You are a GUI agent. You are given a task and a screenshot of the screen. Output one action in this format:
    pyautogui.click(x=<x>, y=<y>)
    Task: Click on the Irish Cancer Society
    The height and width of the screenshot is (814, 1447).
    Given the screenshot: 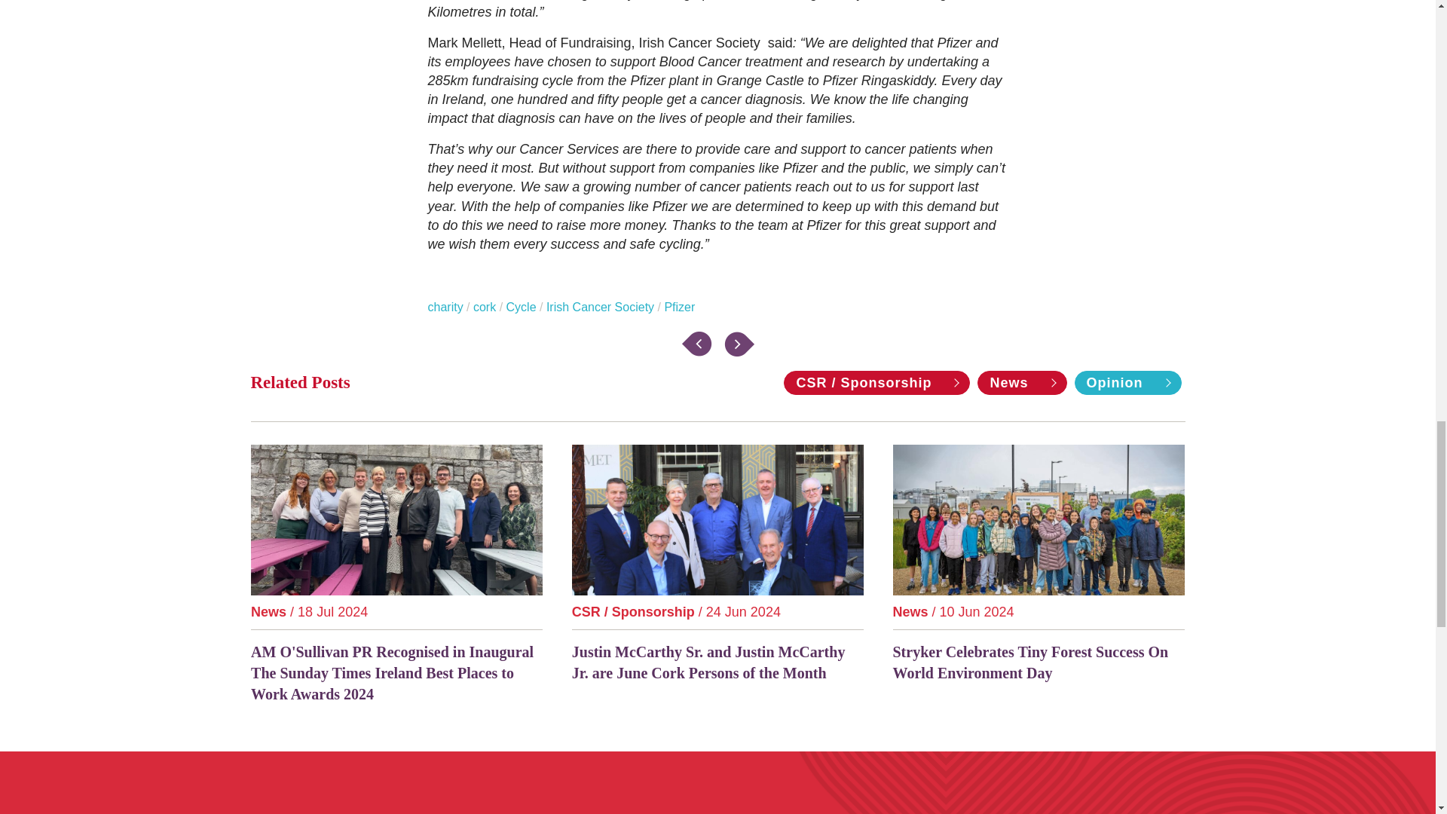 What is the action you would take?
    pyautogui.click(x=600, y=306)
    